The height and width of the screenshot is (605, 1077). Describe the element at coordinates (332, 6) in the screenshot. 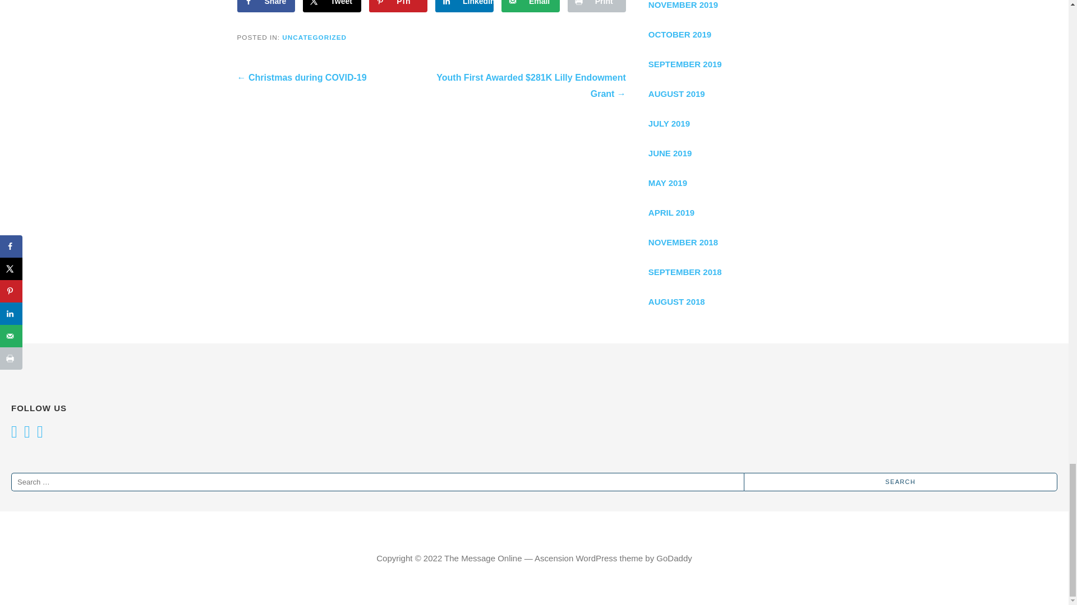

I see `Share on X` at that location.